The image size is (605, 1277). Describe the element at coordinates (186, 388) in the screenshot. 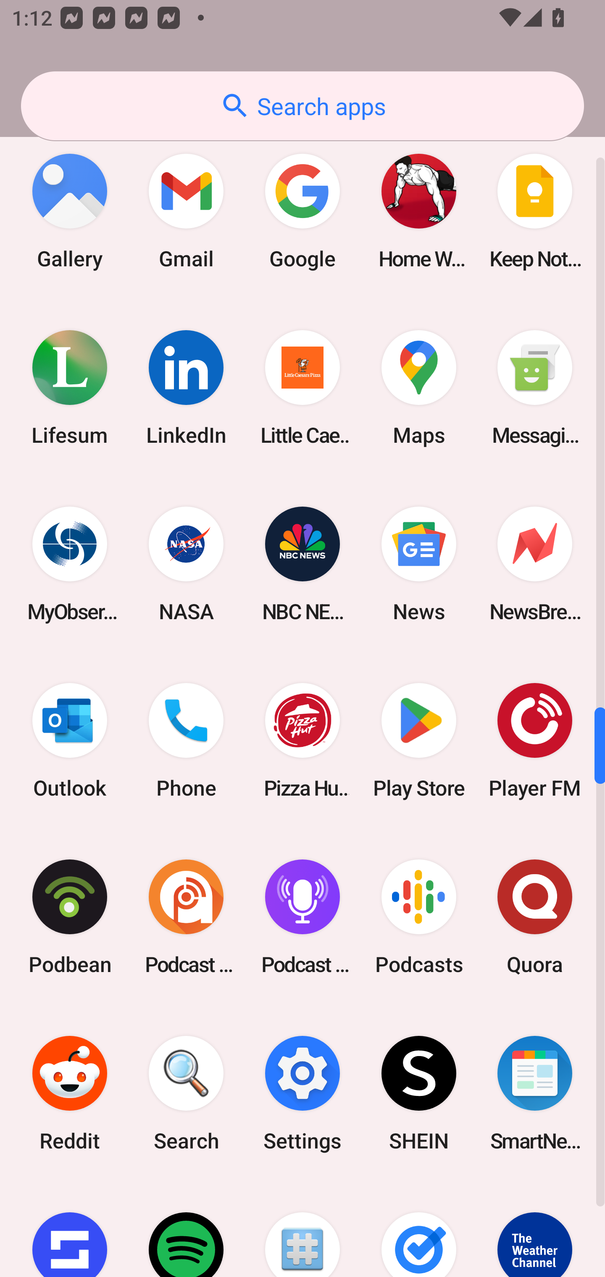

I see `LinkedIn` at that location.